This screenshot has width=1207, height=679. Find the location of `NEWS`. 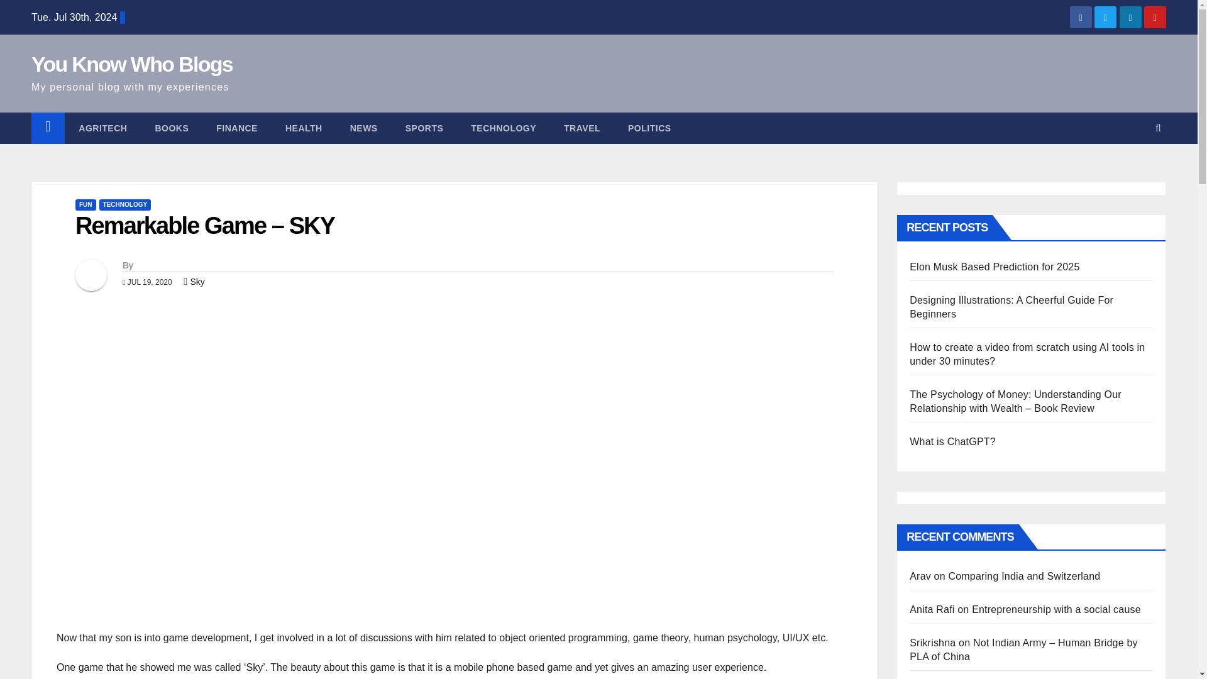

NEWS is located at coordinates (363, 128).